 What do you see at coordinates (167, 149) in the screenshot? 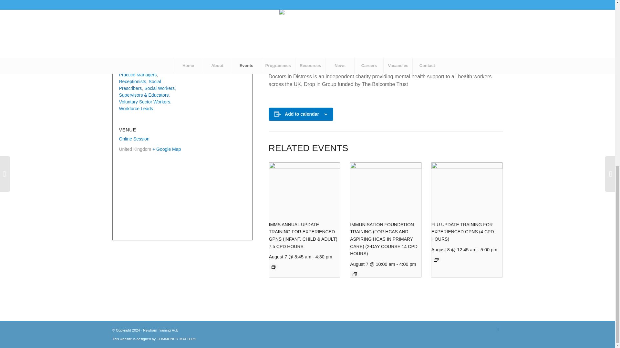
I see `Click to view a Google Map` at bounding box center [167, 149].